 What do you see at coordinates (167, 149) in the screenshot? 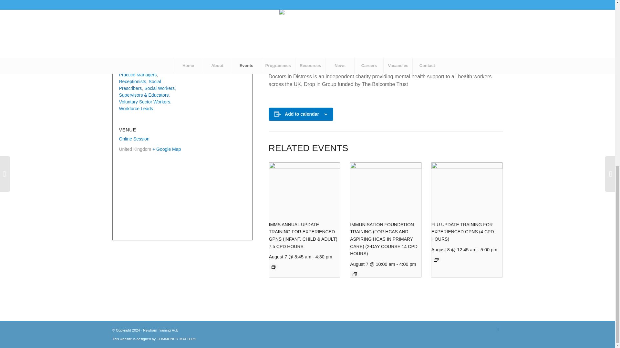
I see `Click to view a Google Map` at bounding box center [167, 149].